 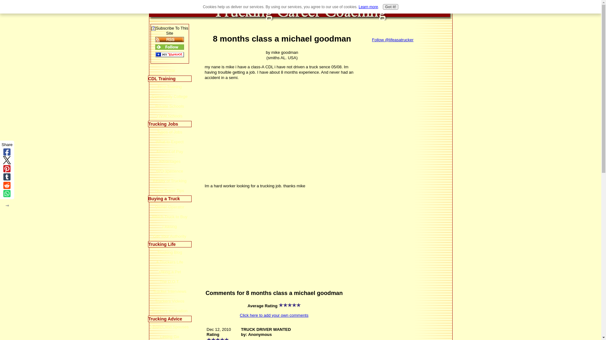 What do you see at coordinates (169, 311) in the screenshot?
I see `Truckers motivation` at bounding box center [169, 311].